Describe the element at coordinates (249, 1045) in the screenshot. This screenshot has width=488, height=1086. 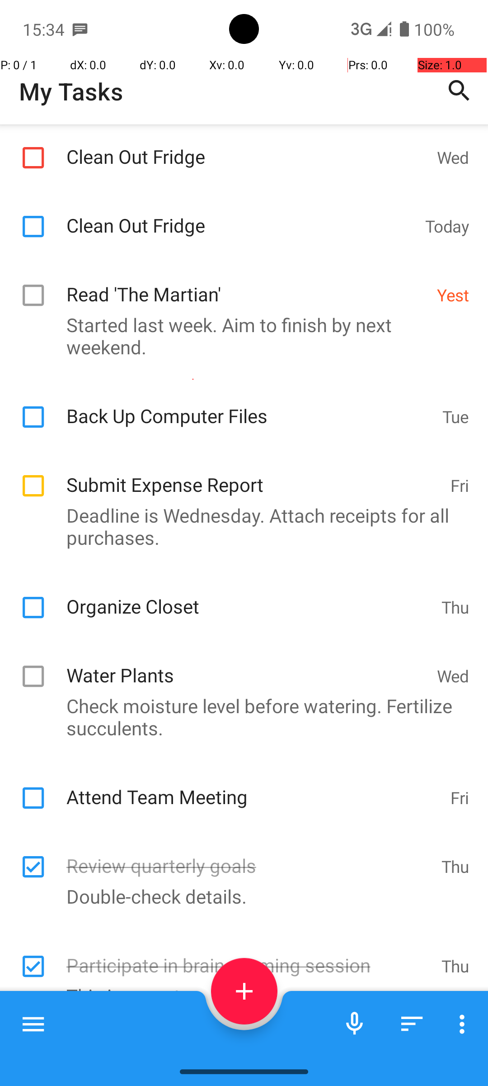
I see `Attend training session` at that location.